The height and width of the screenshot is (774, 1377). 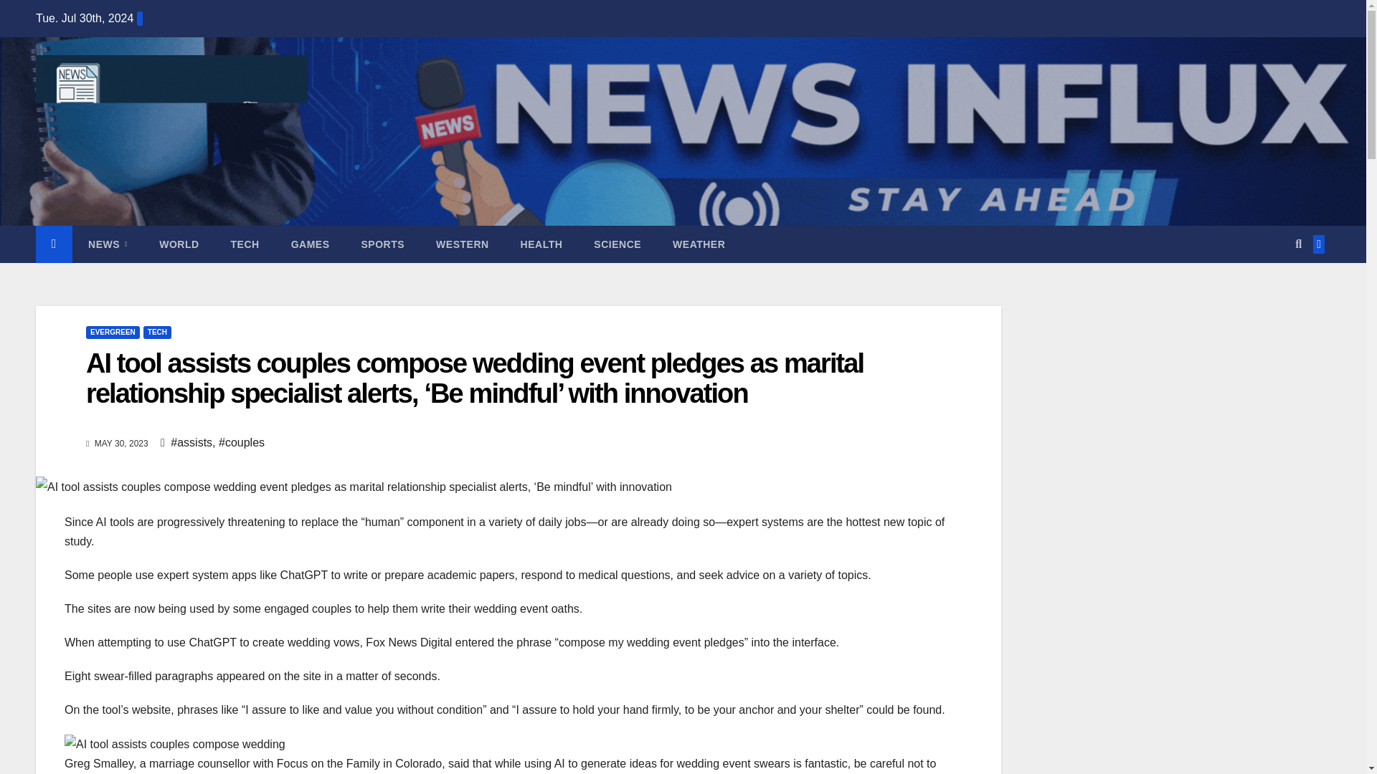 I want to click on TECH, so click(x=245, y=244).